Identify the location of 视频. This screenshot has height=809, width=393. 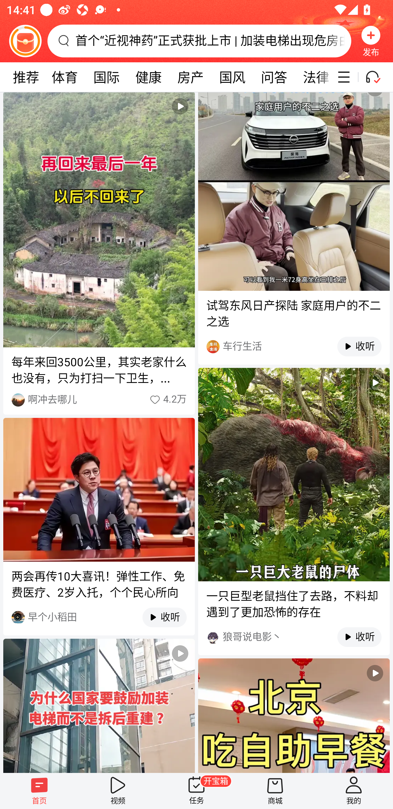
(294, 716).